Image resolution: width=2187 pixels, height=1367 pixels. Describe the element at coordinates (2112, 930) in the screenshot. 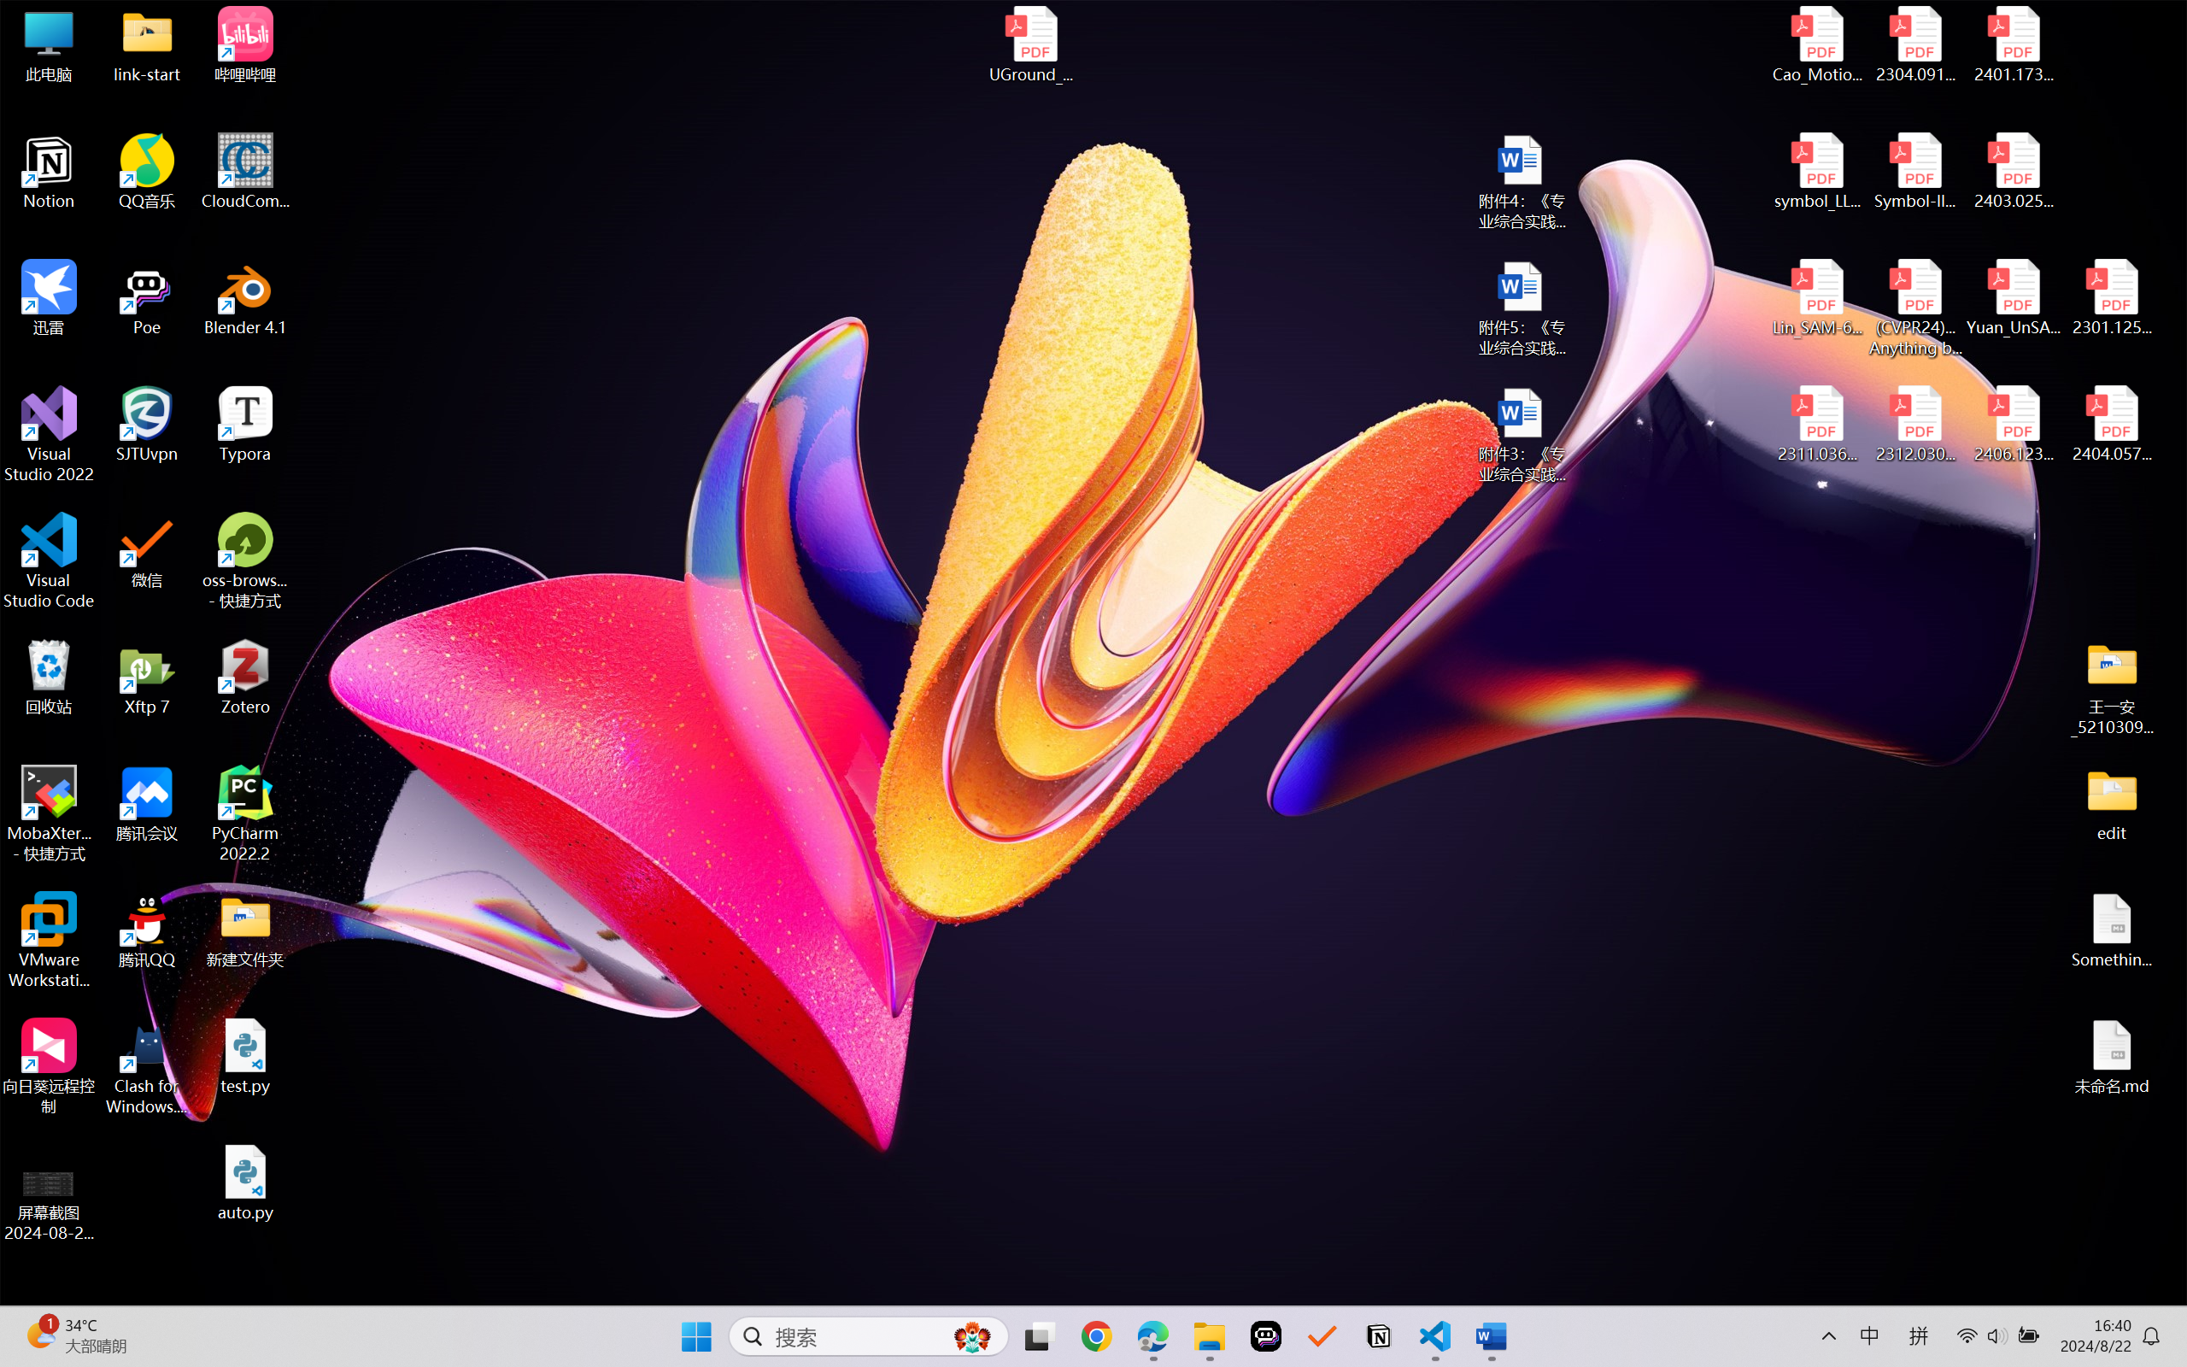

I see `Something.md` at that location.